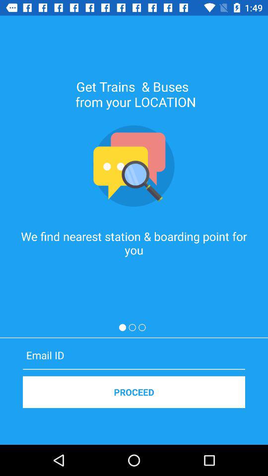  Describe the element at coordinates (134, 392) in the screenshot. I see `swipe until the proceed icon` at that location.